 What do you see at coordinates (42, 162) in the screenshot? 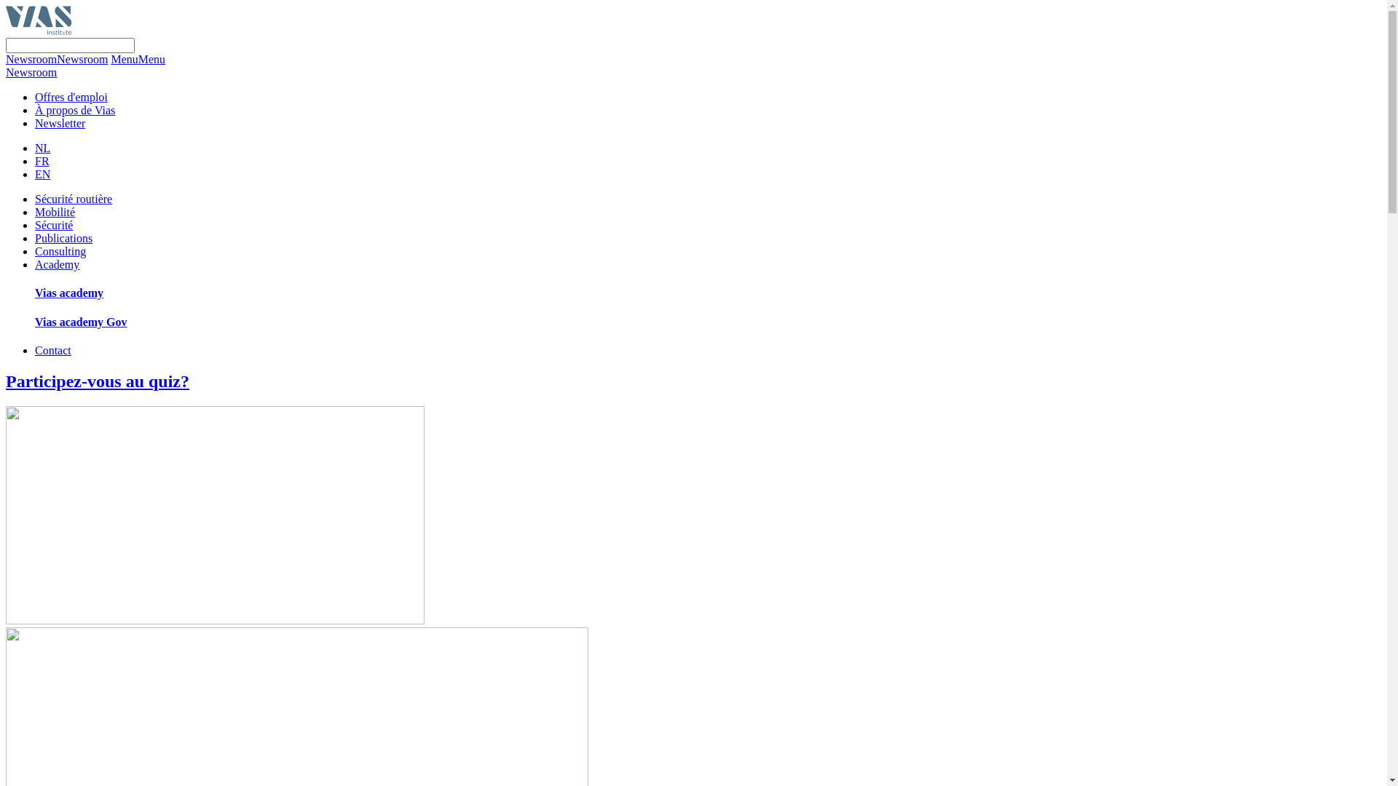
I see `FR` at bounding box center [42, 162].